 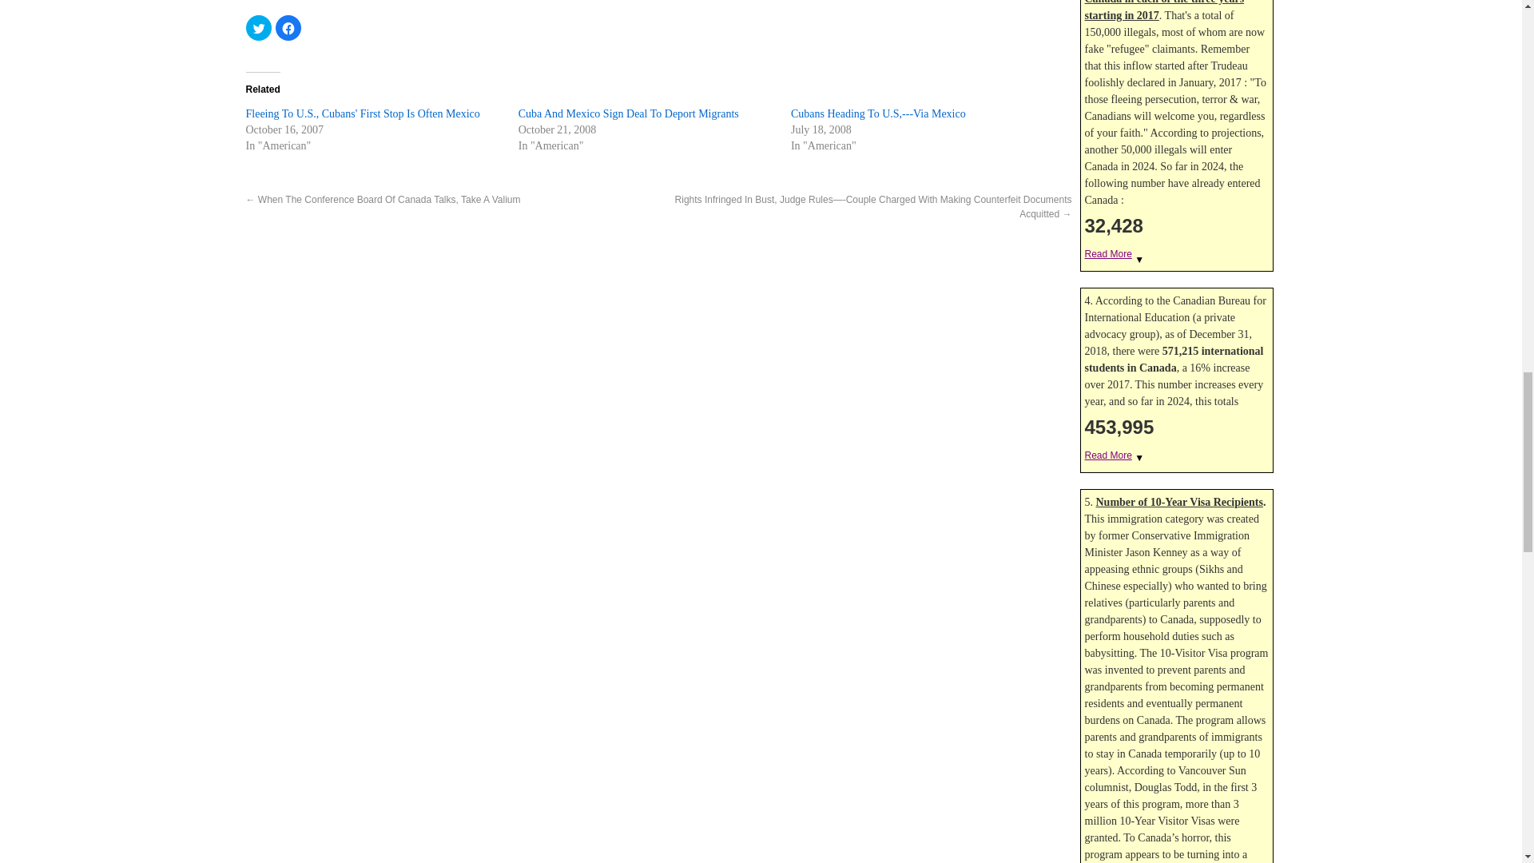 I want to click on Cuba And Mexico Sign Deal To Deport Migrants, so click(x=628, y=113).